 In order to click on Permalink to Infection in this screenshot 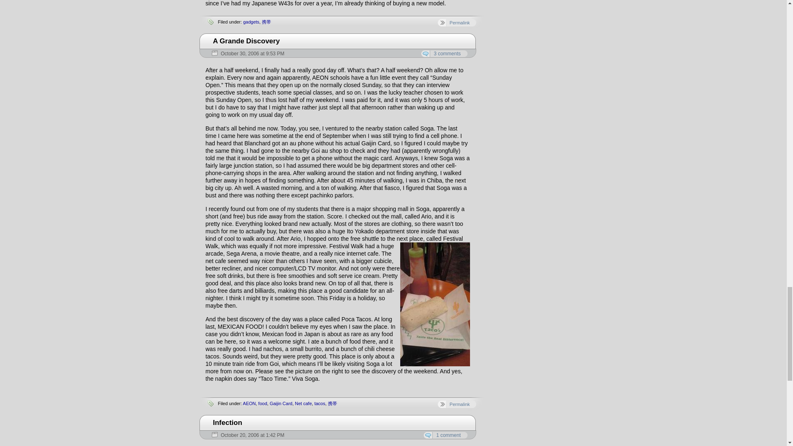, I will do `click(228, 422)`.